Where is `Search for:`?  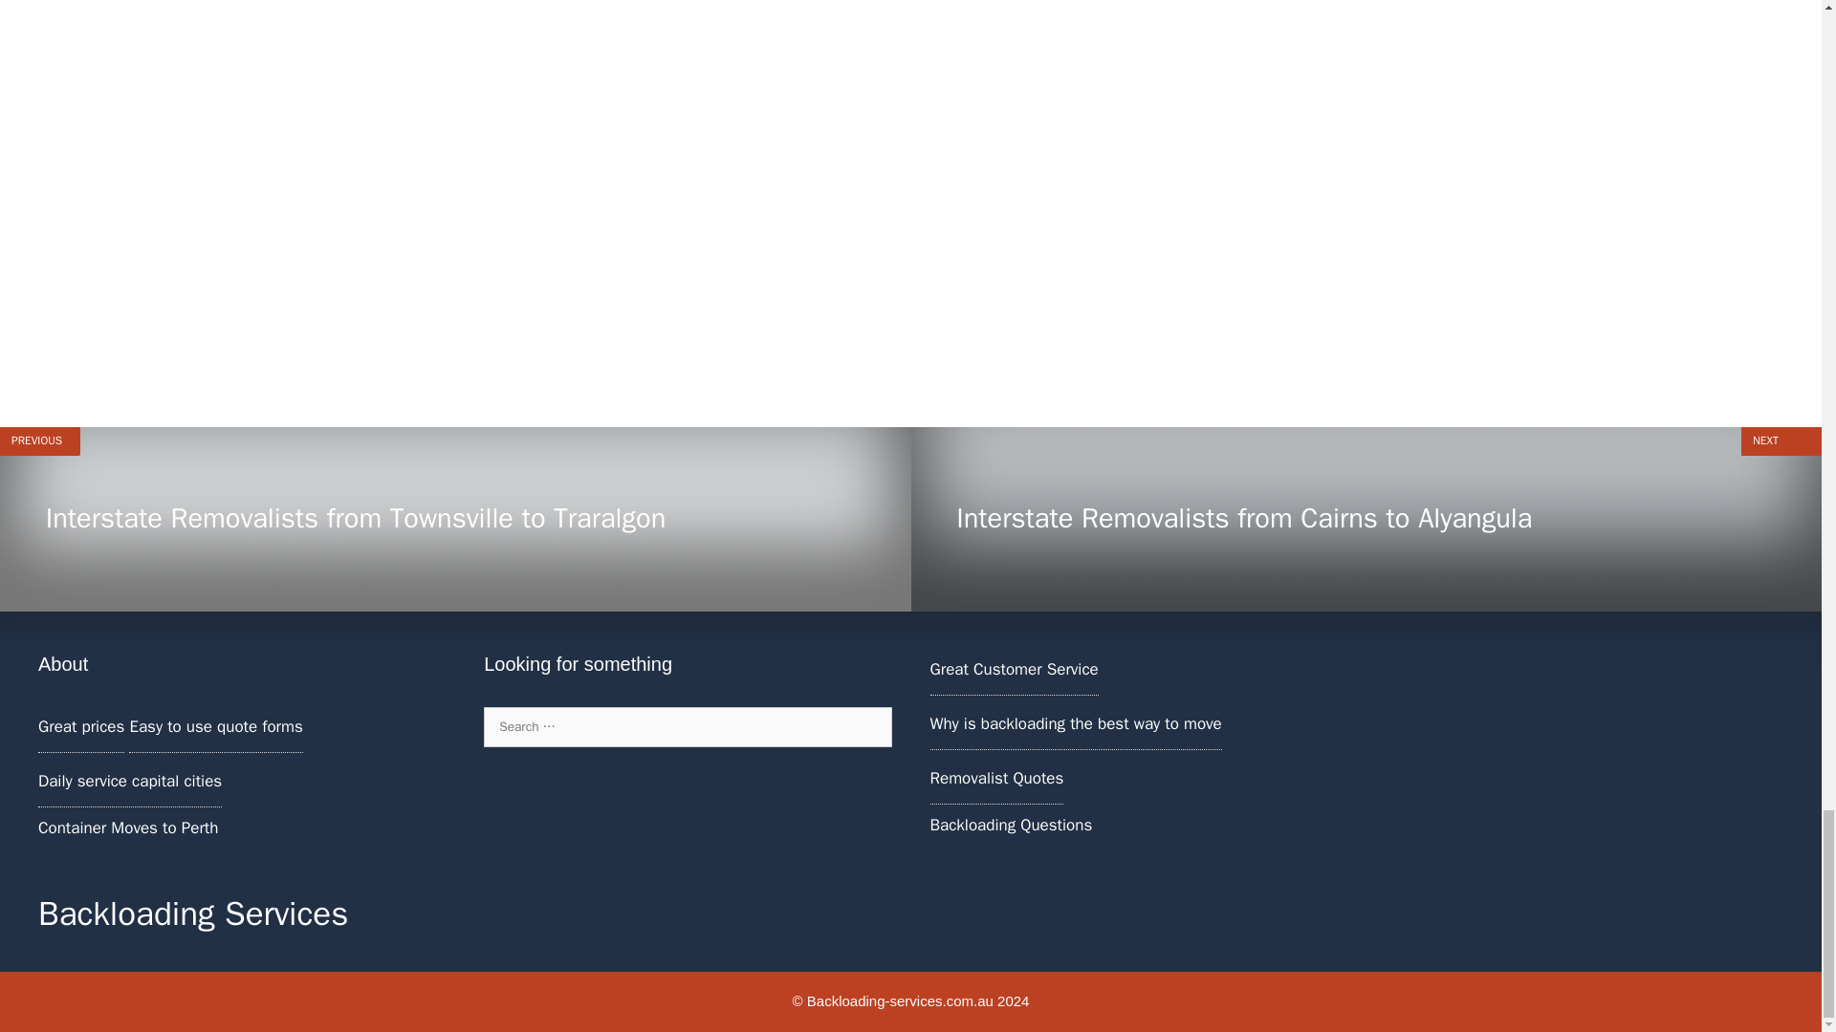
Search for: is located at coordinates (687, 726).